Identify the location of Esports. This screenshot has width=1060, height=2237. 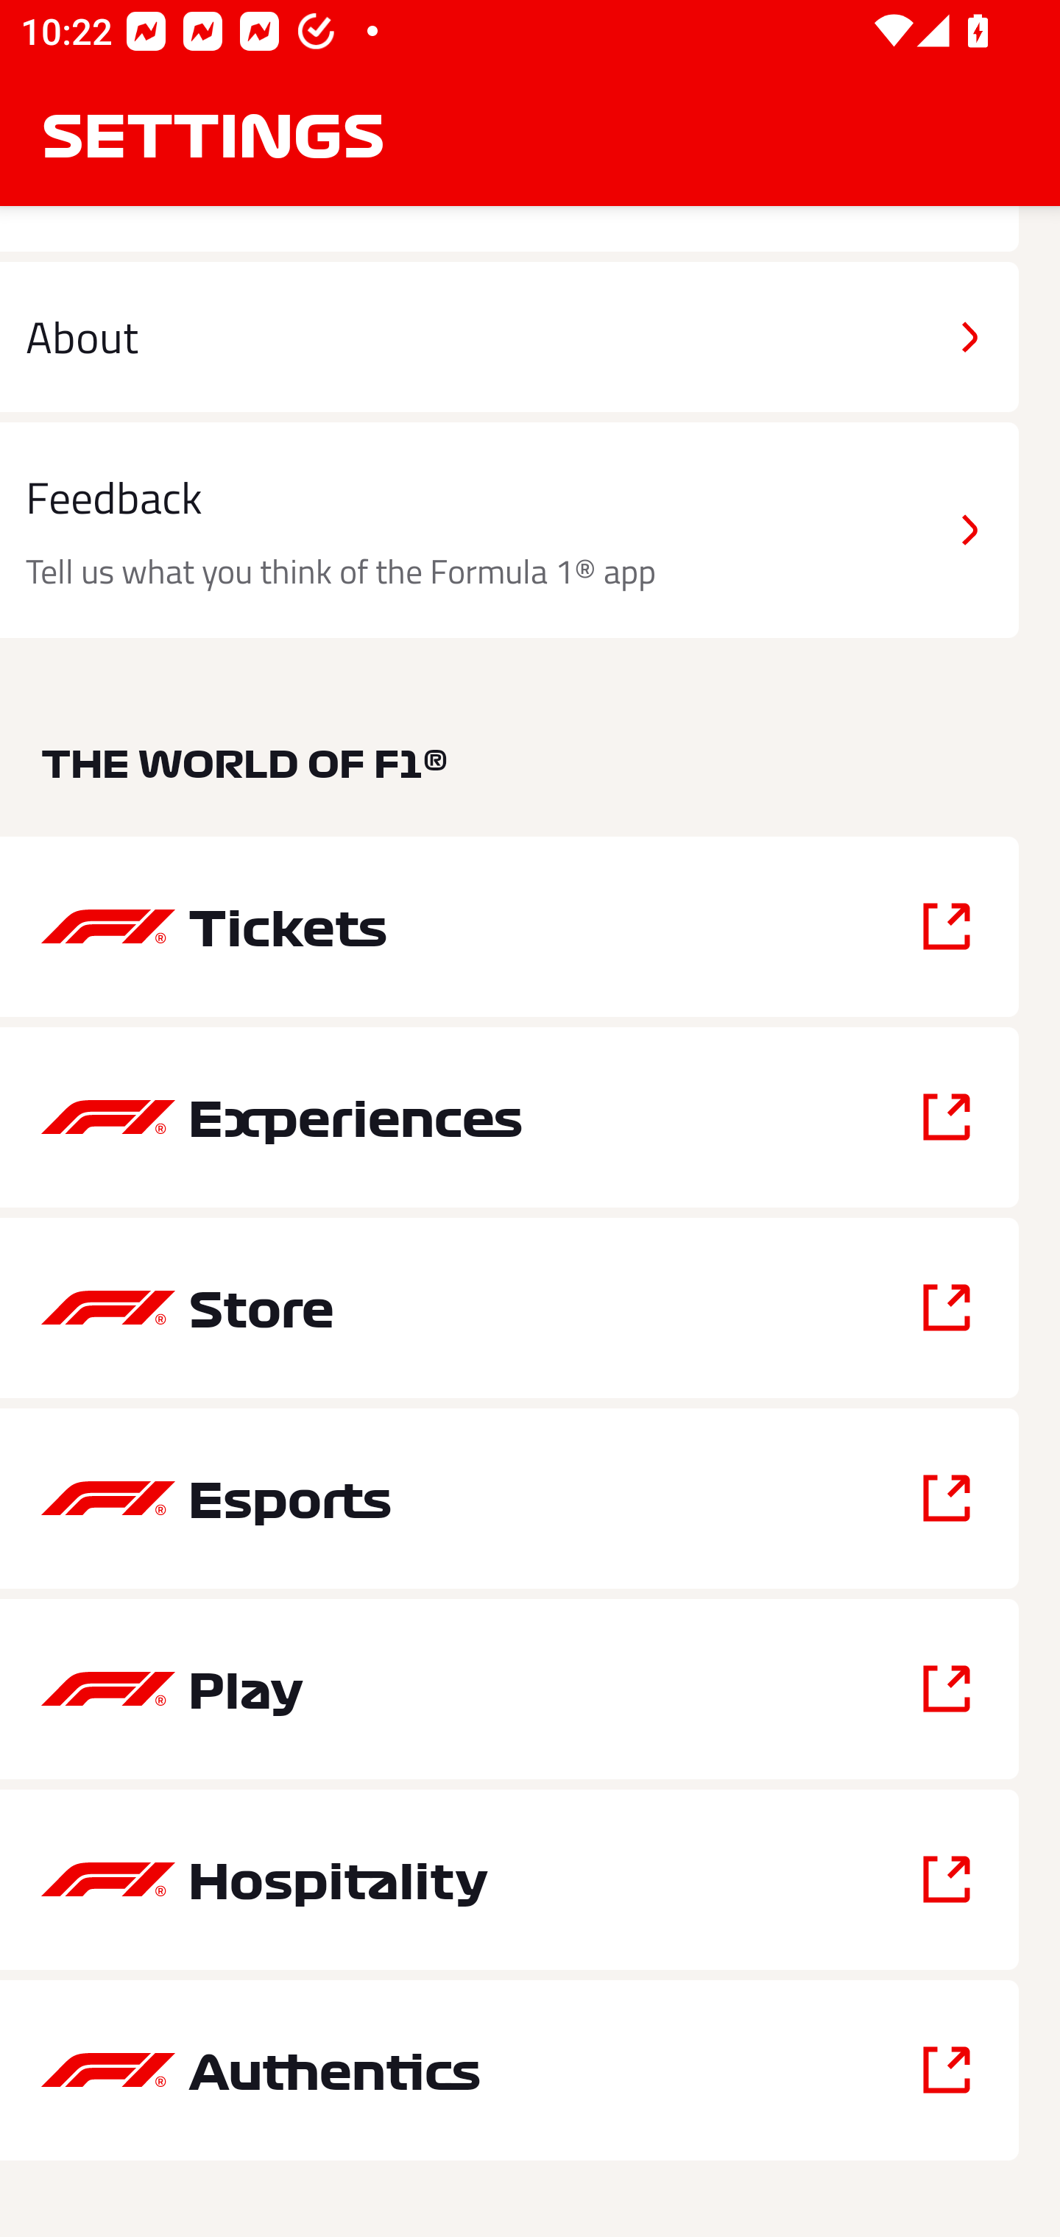
(509, 1498).